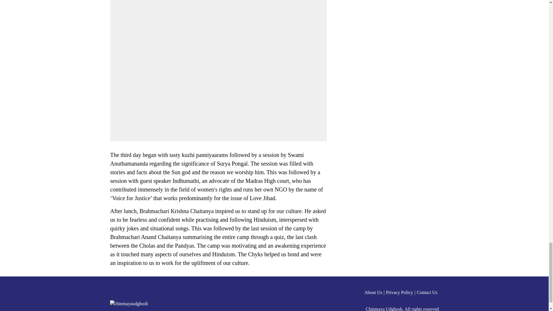 Image resolution: width=553 pixels, height=311 pixels. I want to click on Contact Us, so click(428, 293).